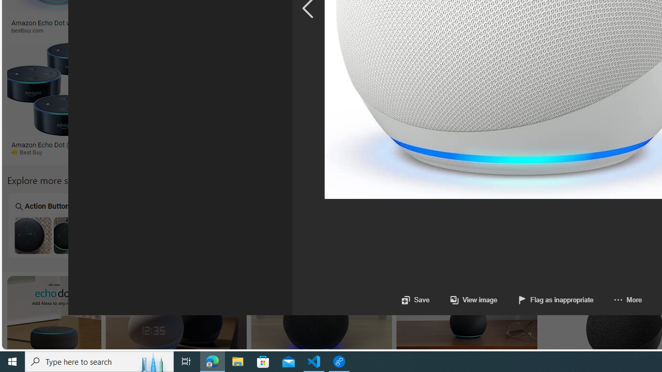 Image resolution: width=662 pixels, height=372 pixels. Describe the element at coordinates (274, 30) in the screenshot. I see `eftm.com` at that location.